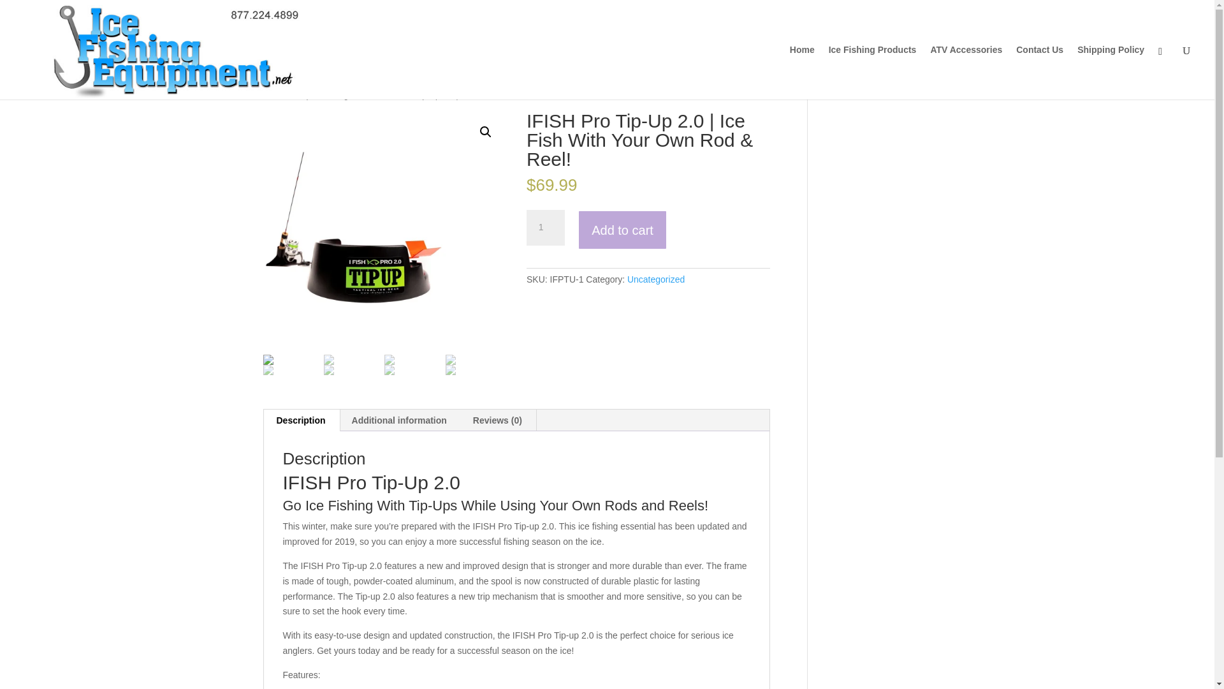 The image size is (1224, 689). Describe the element at coordinates (545, 227) in the screenshot. I see `1` at that location.